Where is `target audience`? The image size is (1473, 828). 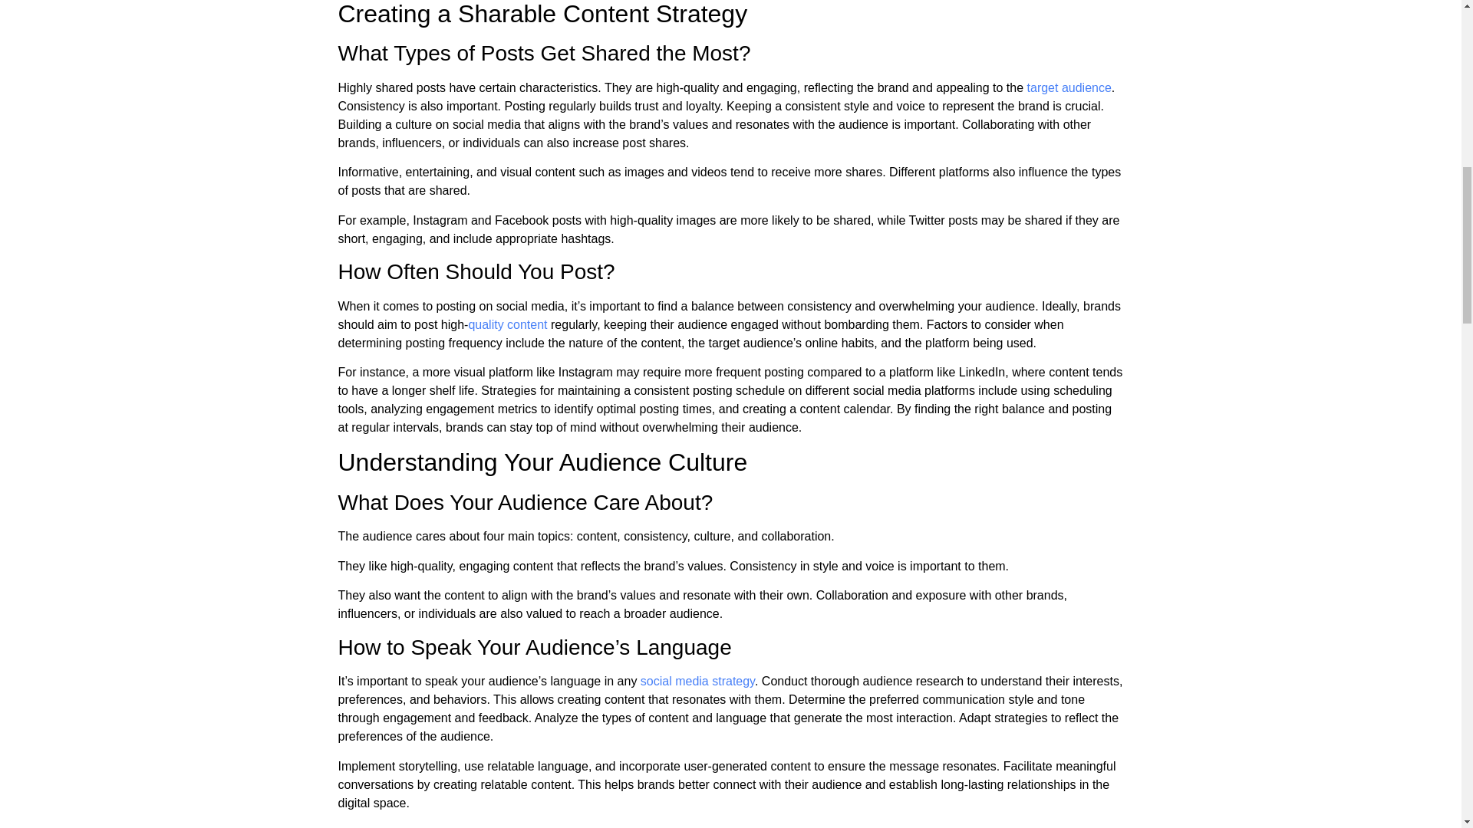 target audience is located at coordinates (1069, 87).